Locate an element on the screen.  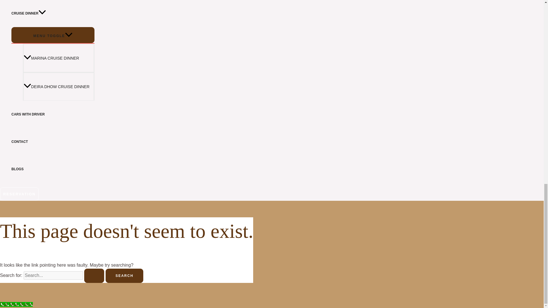
BLOGS is located at coordinates (53, 169).